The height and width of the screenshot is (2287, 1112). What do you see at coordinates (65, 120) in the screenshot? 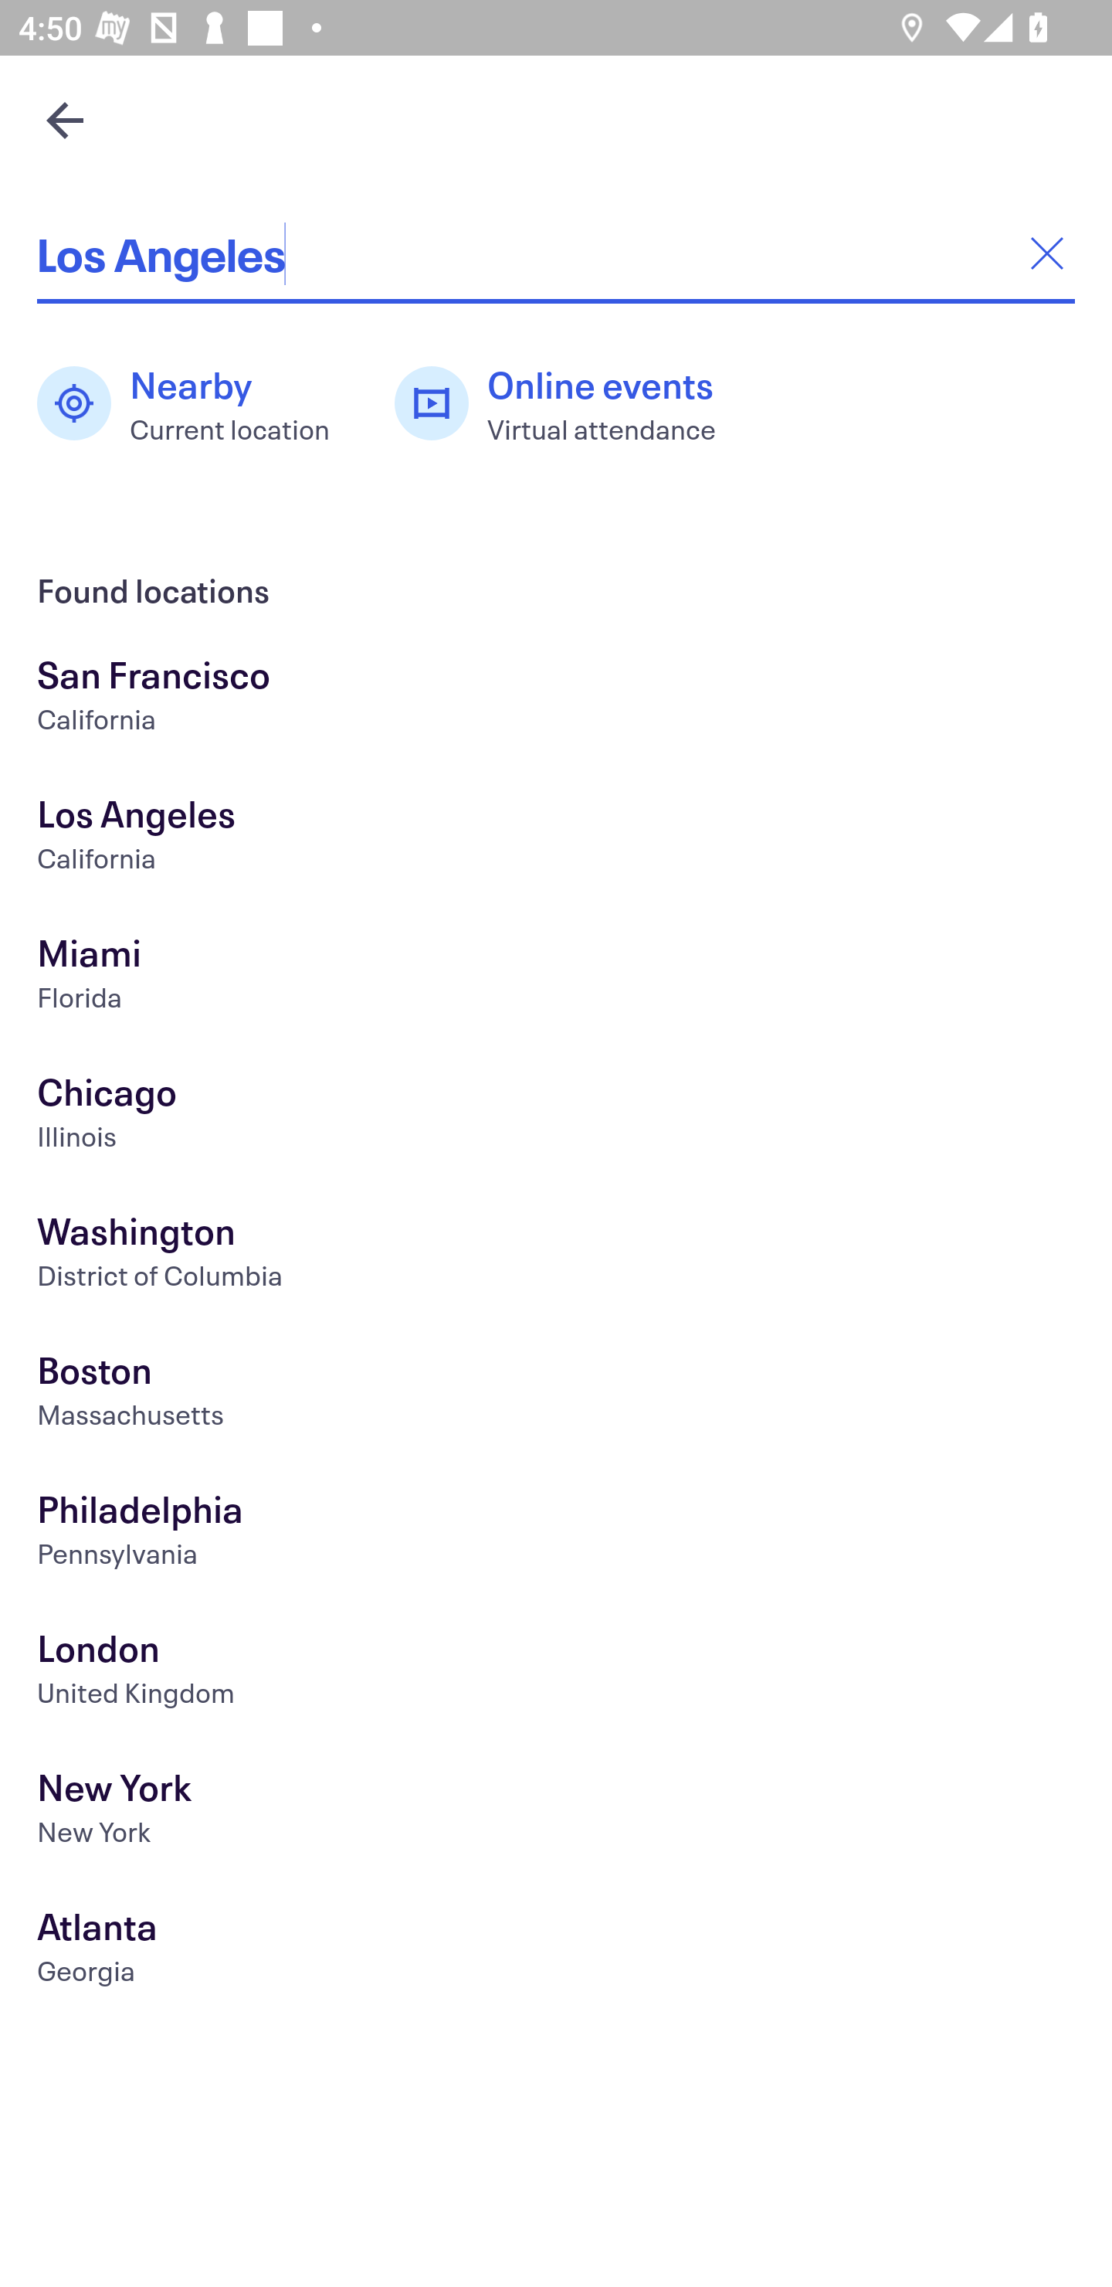
I see `Navigate up` at bounding box center [65, 120].